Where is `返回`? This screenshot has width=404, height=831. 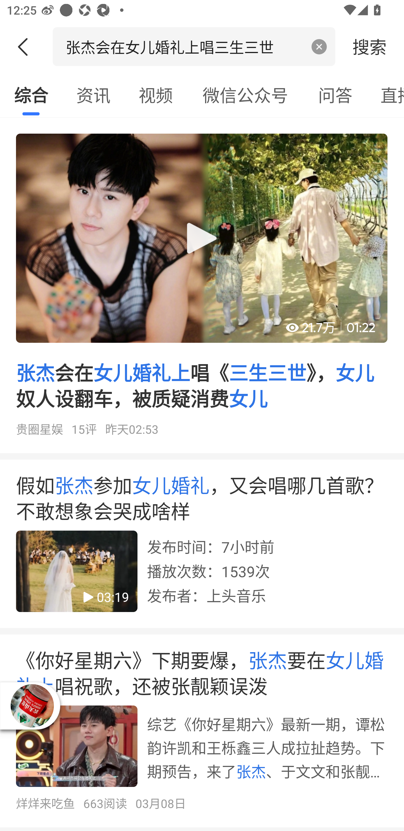
返回 is located at coordinates (26, 47).